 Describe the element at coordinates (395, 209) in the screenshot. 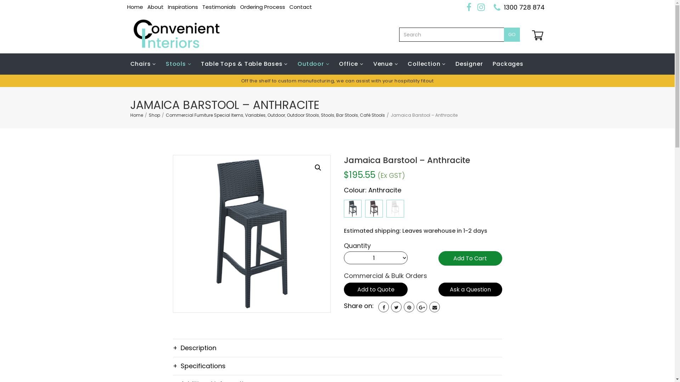

I see `Jamaica Barstool - White` at that location.